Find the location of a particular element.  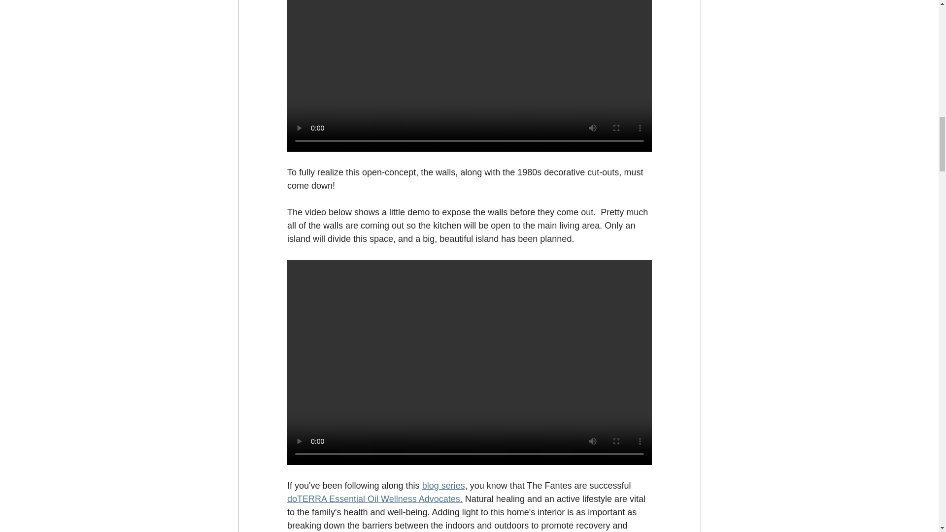

blog series is located at coordinates (443, 486).